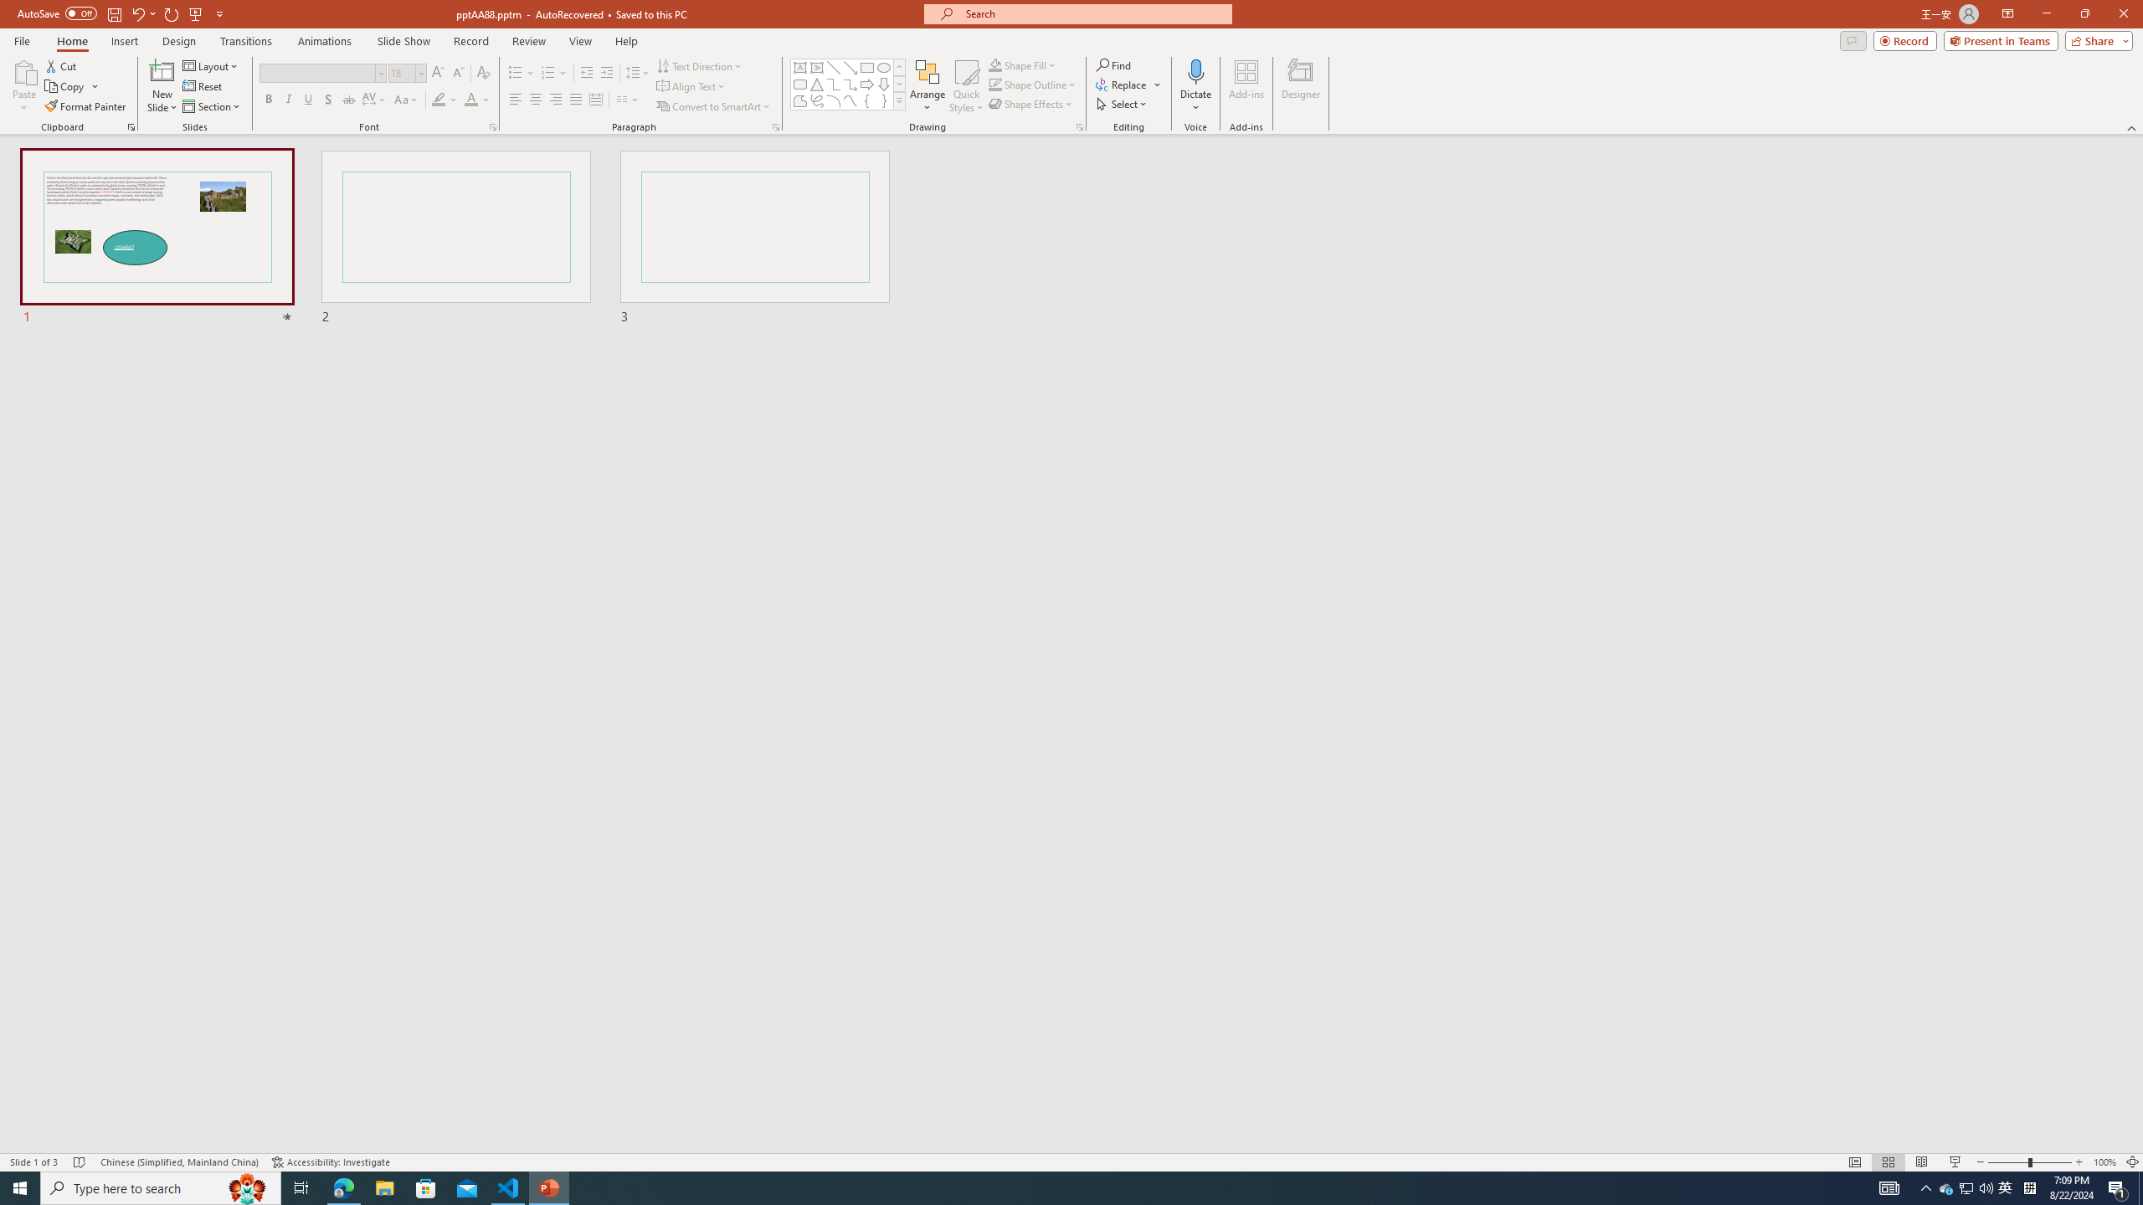 This screenshot has height=1205, width=2143. What do you see at coordinates (1195, 86) in the screenshot?
I see `Dictate` at bounding box center [1195, 86].